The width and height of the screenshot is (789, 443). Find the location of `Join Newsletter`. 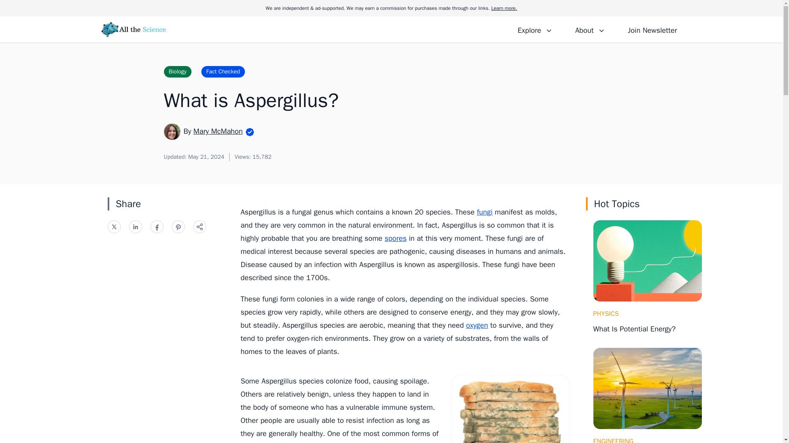

Join Newsletter is located at coordinates (652, 29).